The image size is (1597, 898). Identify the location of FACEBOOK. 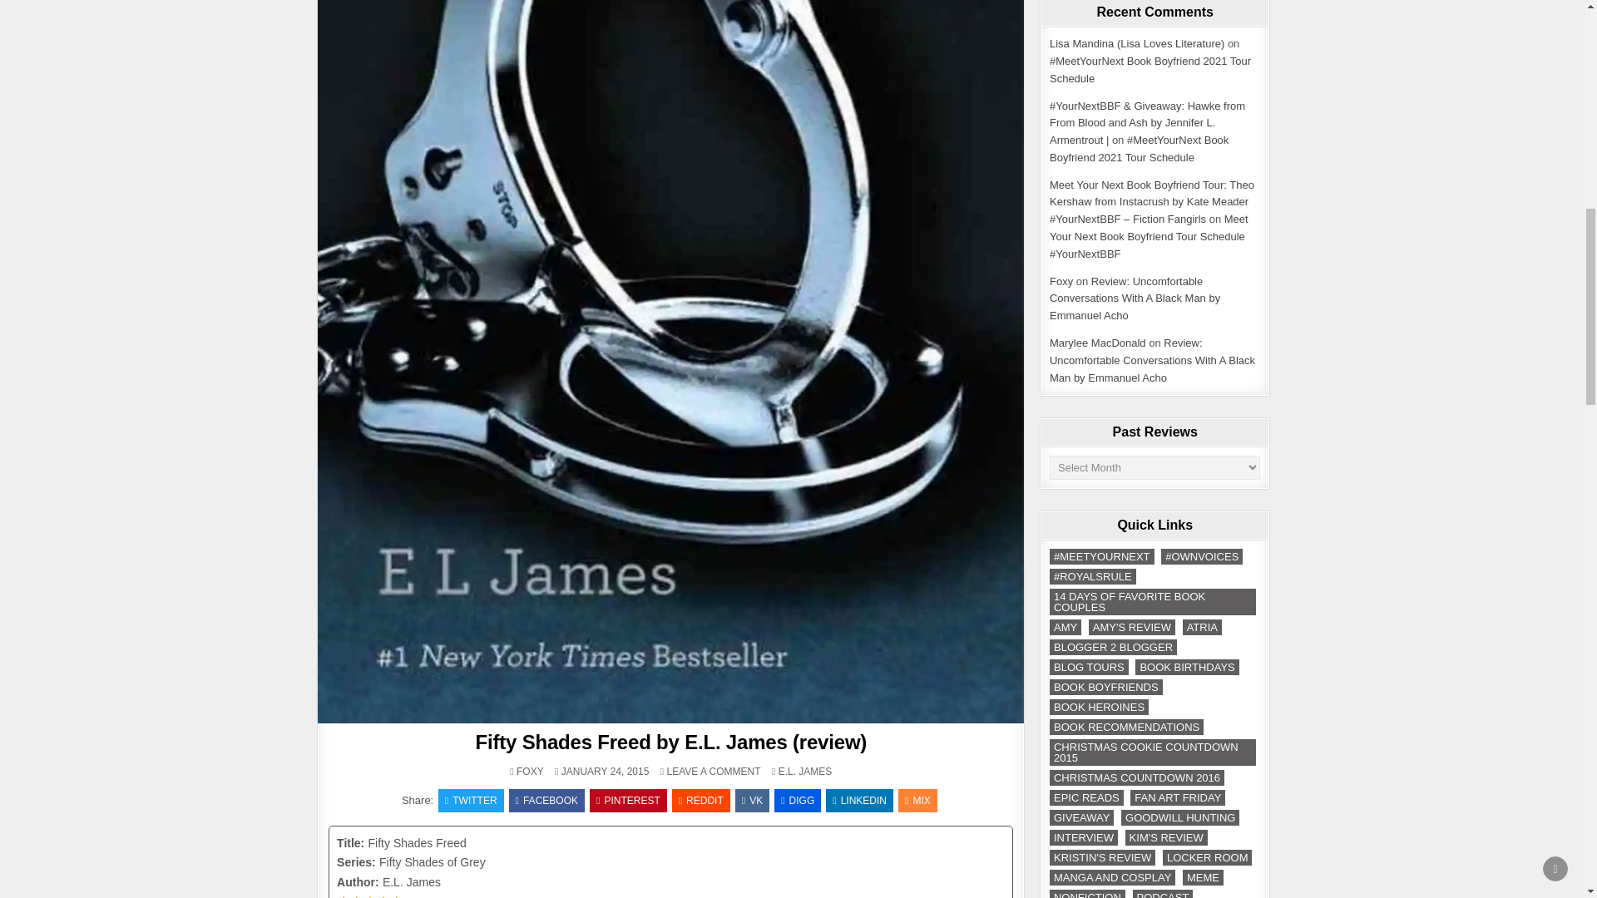
(546, 801).